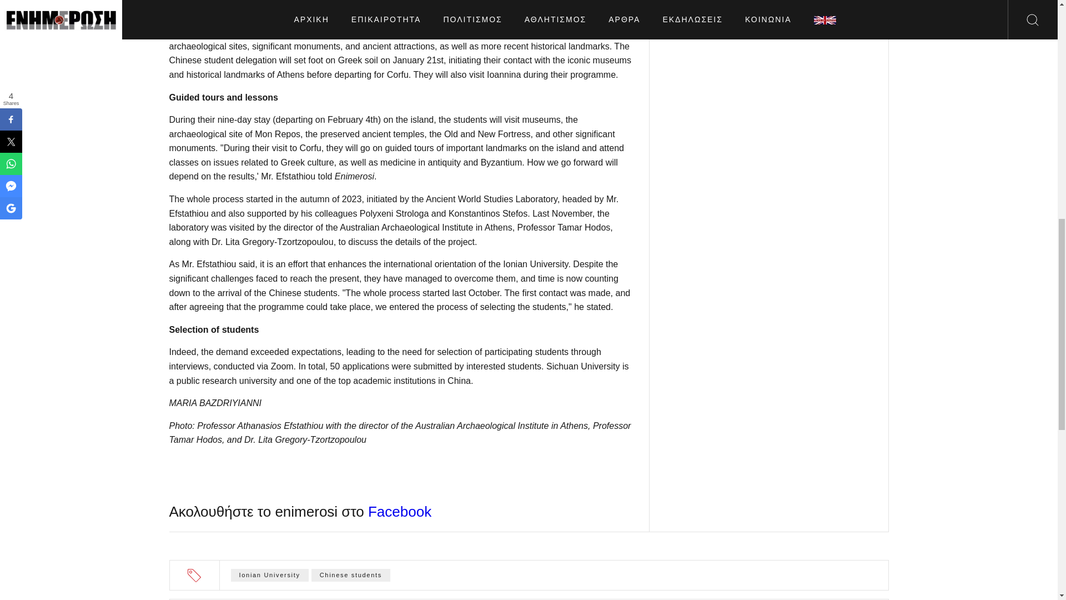 This screenshot has width=1066, height=600. I want to click on Chinese students, so click(350, 574).